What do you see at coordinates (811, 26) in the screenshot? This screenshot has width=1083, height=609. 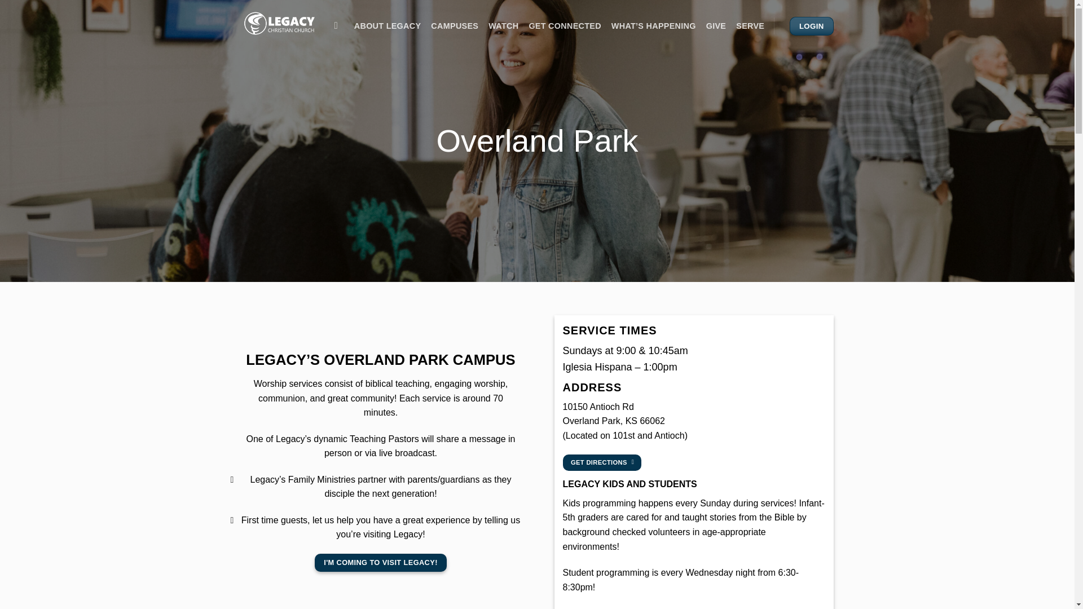 I see `LOGIN` at bounding box center [811, 26].